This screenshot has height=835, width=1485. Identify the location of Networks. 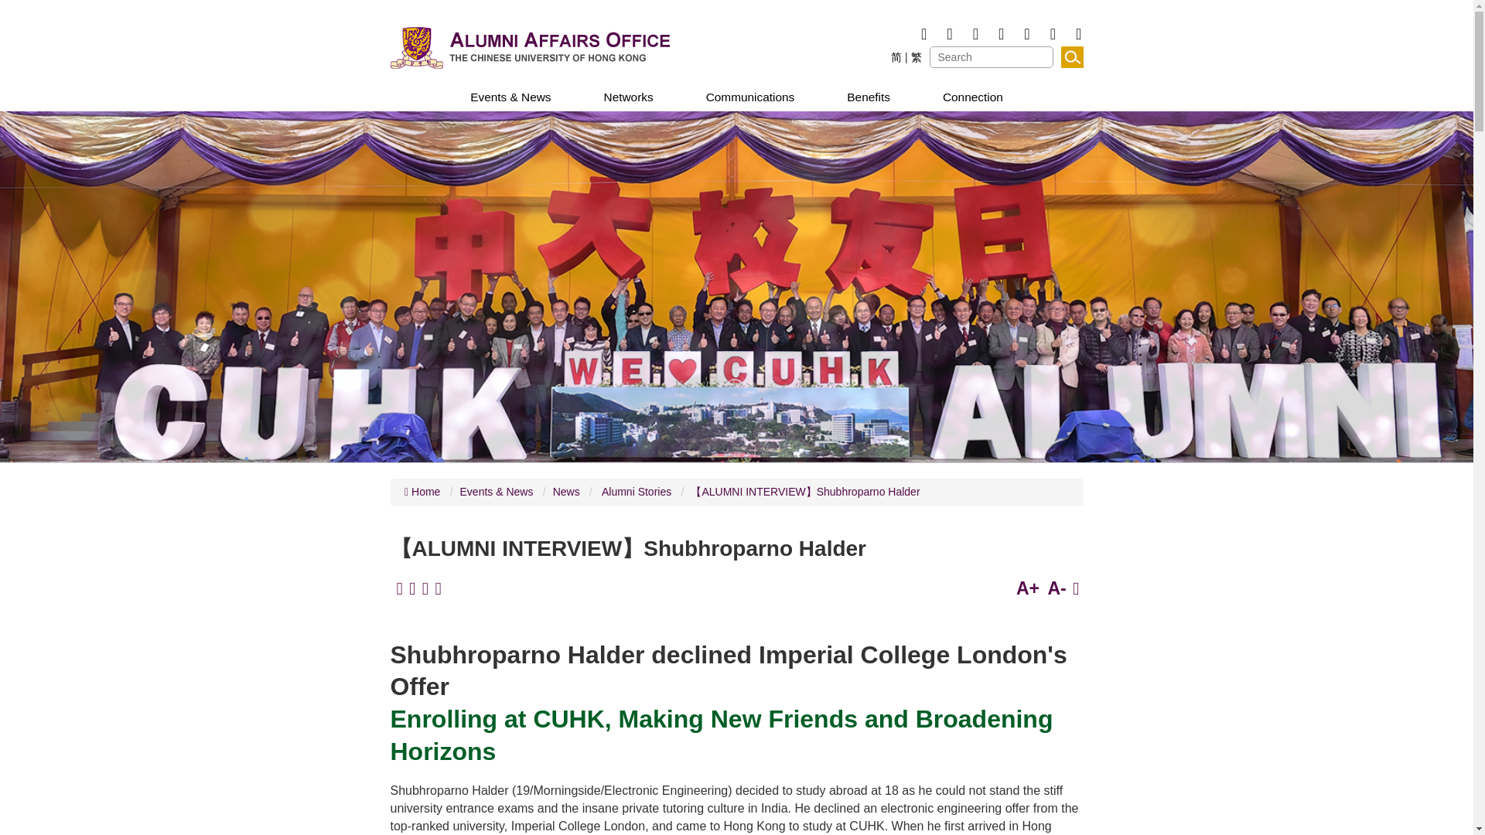
(628, 97).